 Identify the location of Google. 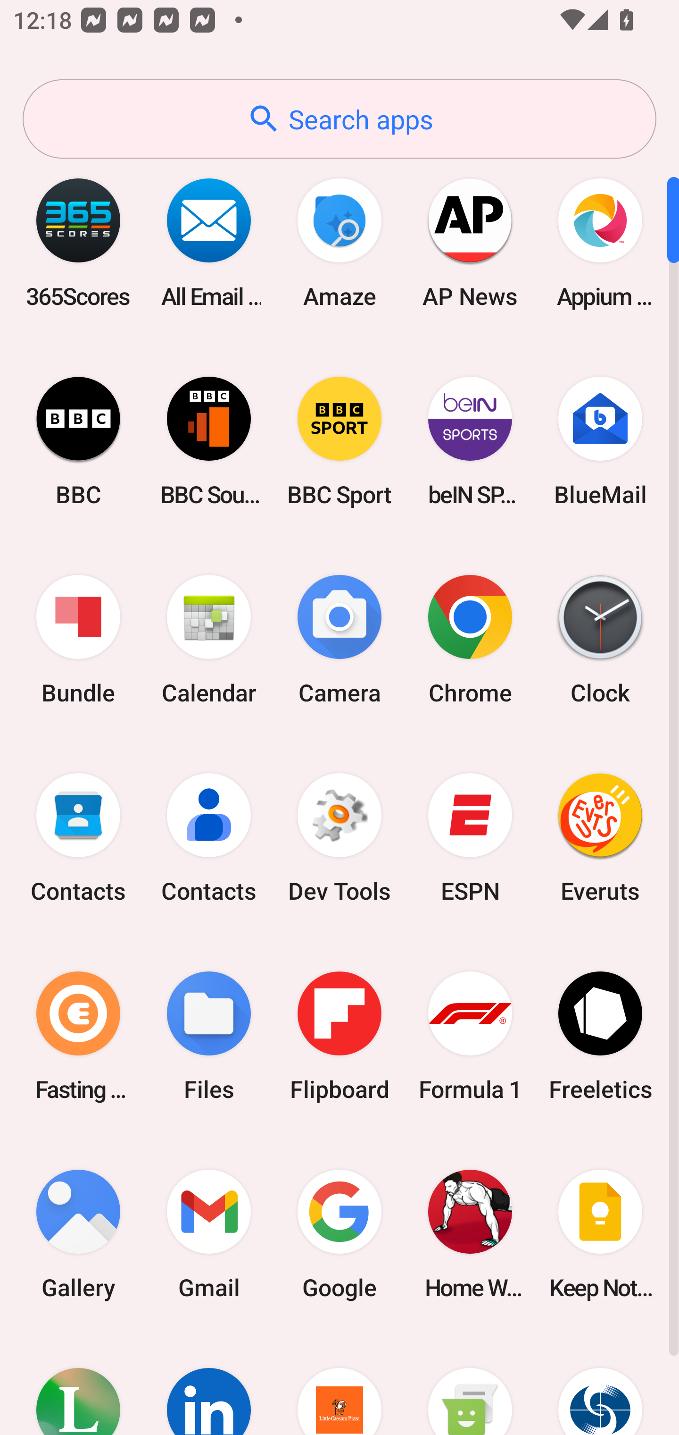
(339, 1234).